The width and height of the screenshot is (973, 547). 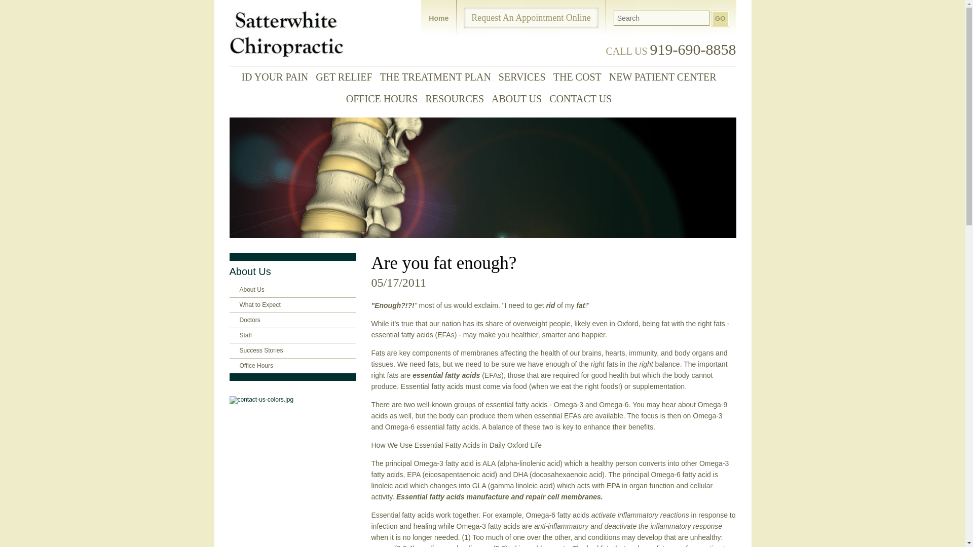 What do you see at coordinates (286, 32) in the screenshot?
I see `Satterwhite Chiropractic` at bounding box center [286, 32].